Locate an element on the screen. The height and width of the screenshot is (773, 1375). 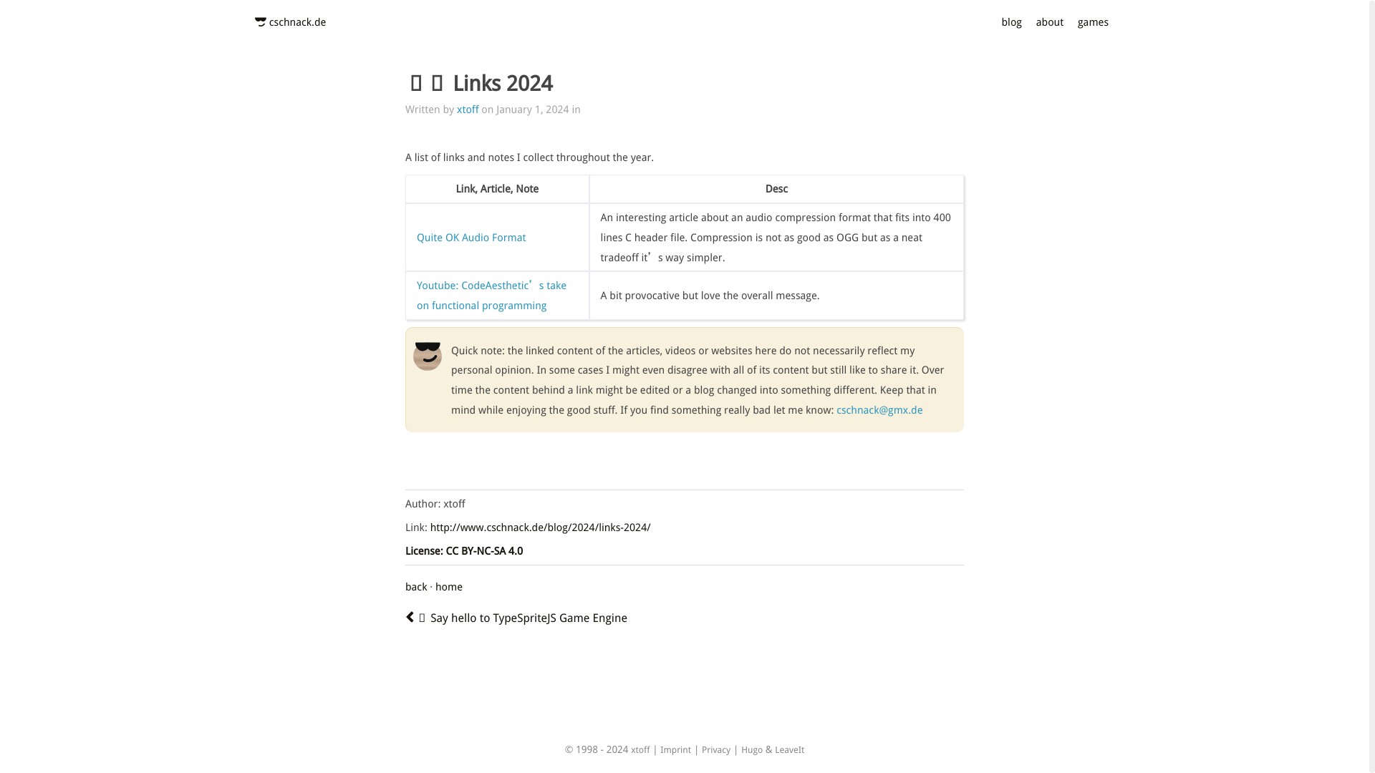
Quite OK Audio Format is located at coordinates (471, 237).